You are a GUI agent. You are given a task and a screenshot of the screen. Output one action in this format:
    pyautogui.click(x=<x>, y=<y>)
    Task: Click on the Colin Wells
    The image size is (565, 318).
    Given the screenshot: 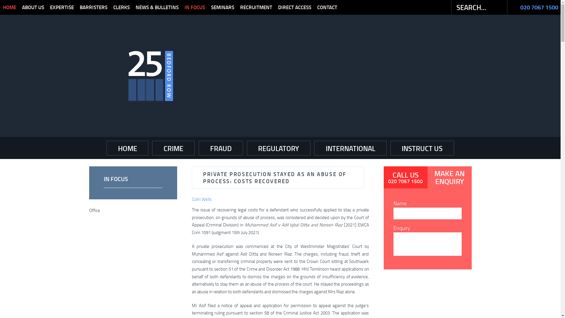 What is the action you would take?
    pyautogui.click(x=202, y=199)
    